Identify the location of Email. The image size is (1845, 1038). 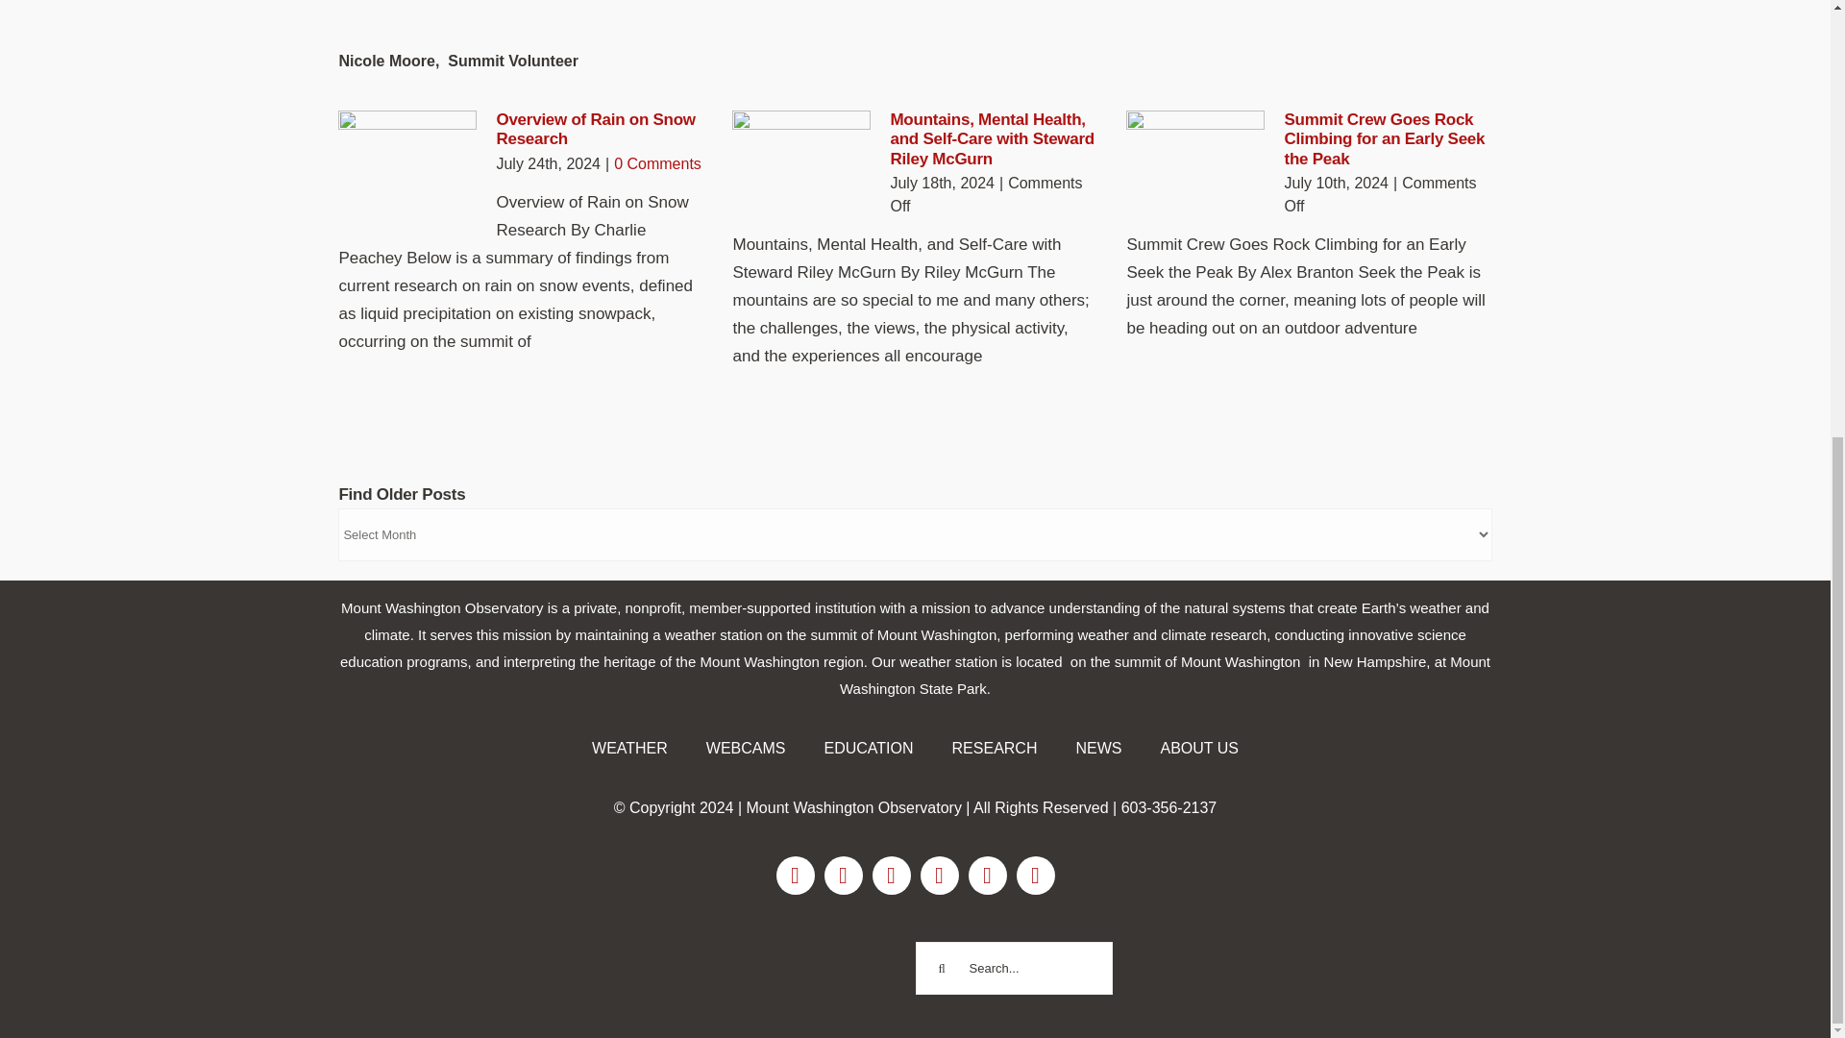
(988, 875).